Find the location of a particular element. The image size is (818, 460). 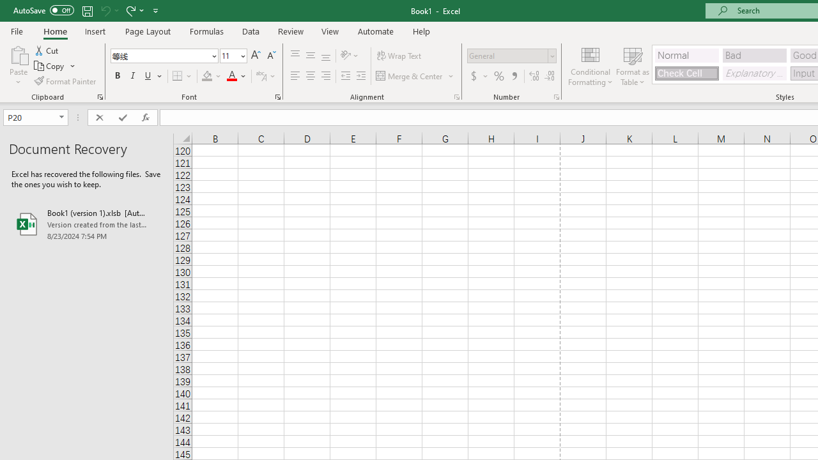

Bad is located at coordinates (754, 55).